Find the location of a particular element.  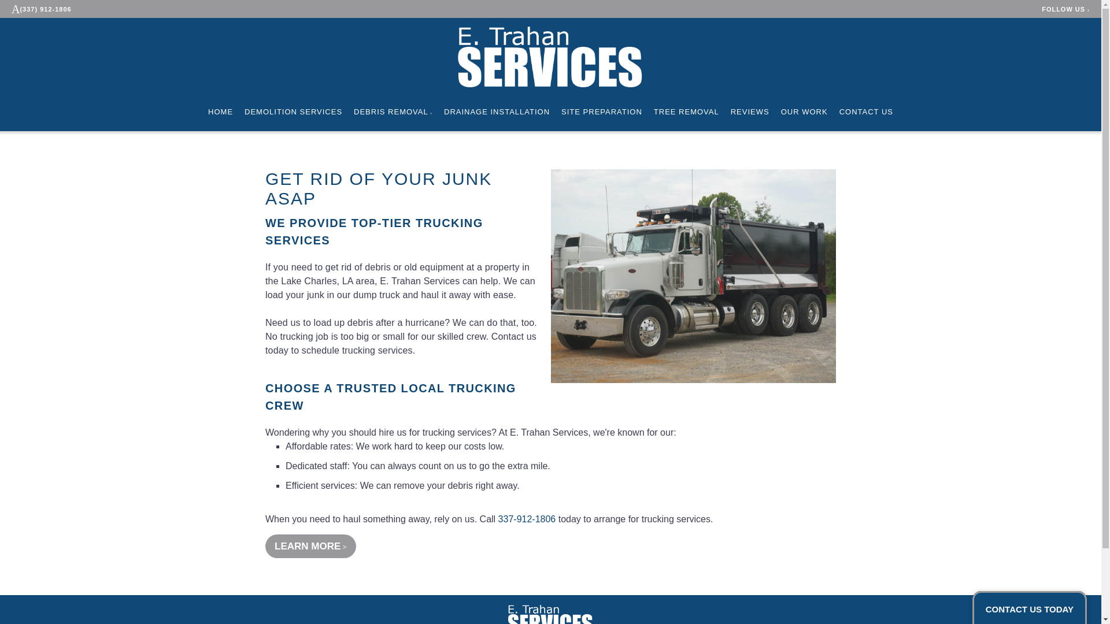

DEMOLITION SERVICES is located at coordinates (293, 112).